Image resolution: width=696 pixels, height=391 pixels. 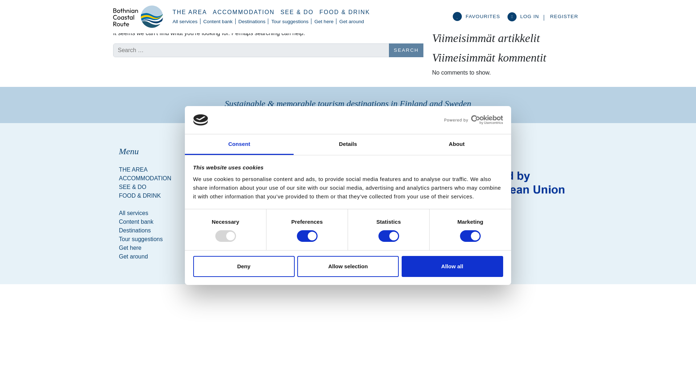 What do you see at coordinates (452, 266) in the screenshot?
I see `Allow all` at bounding box center [452, 266].